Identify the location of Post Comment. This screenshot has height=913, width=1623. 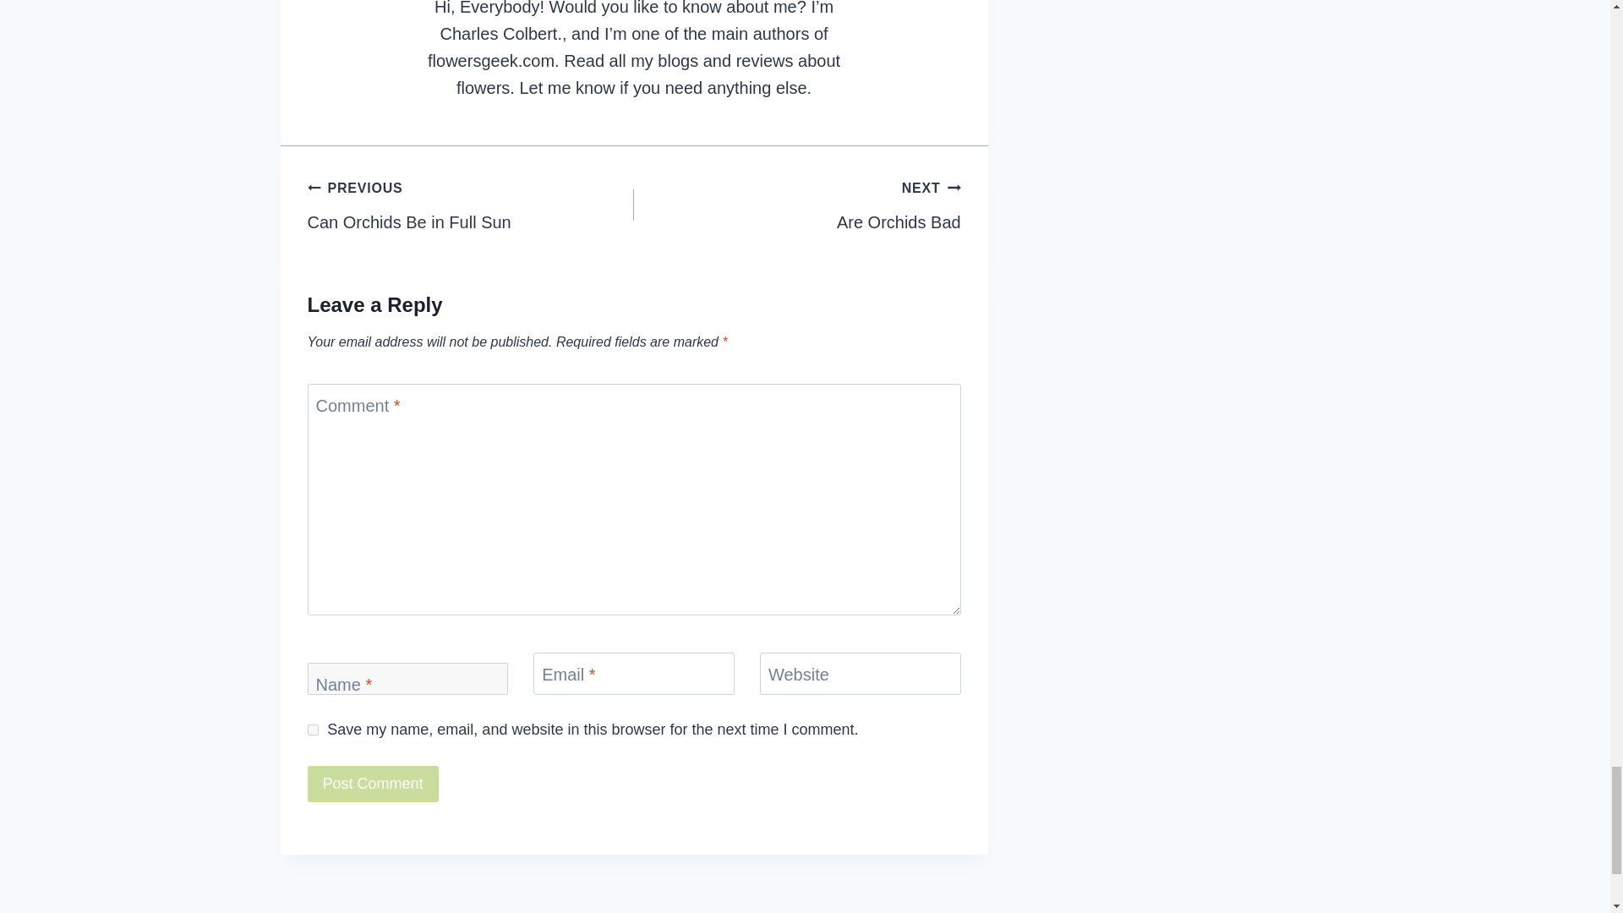
(471, 205).